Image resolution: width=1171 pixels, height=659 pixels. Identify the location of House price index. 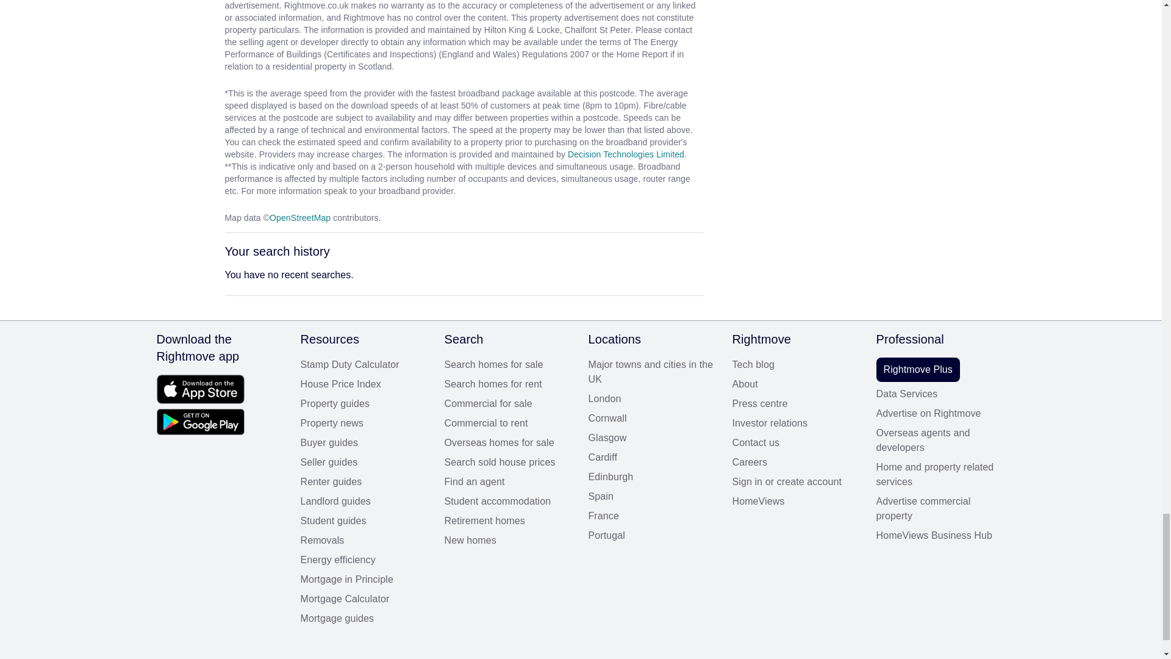
(365, 384).